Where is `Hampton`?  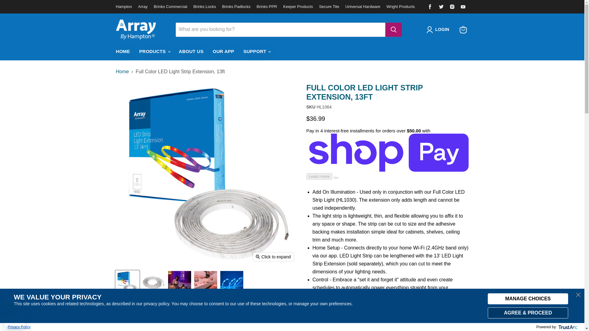
Hampton is located at coordinates (124, 6).